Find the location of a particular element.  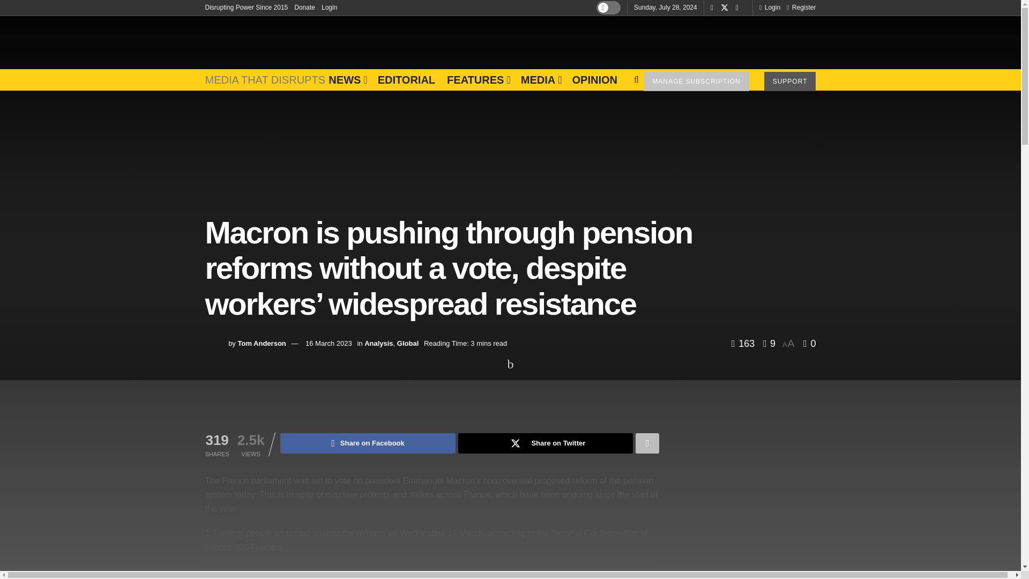

Login is located at coordinates (770, 8).